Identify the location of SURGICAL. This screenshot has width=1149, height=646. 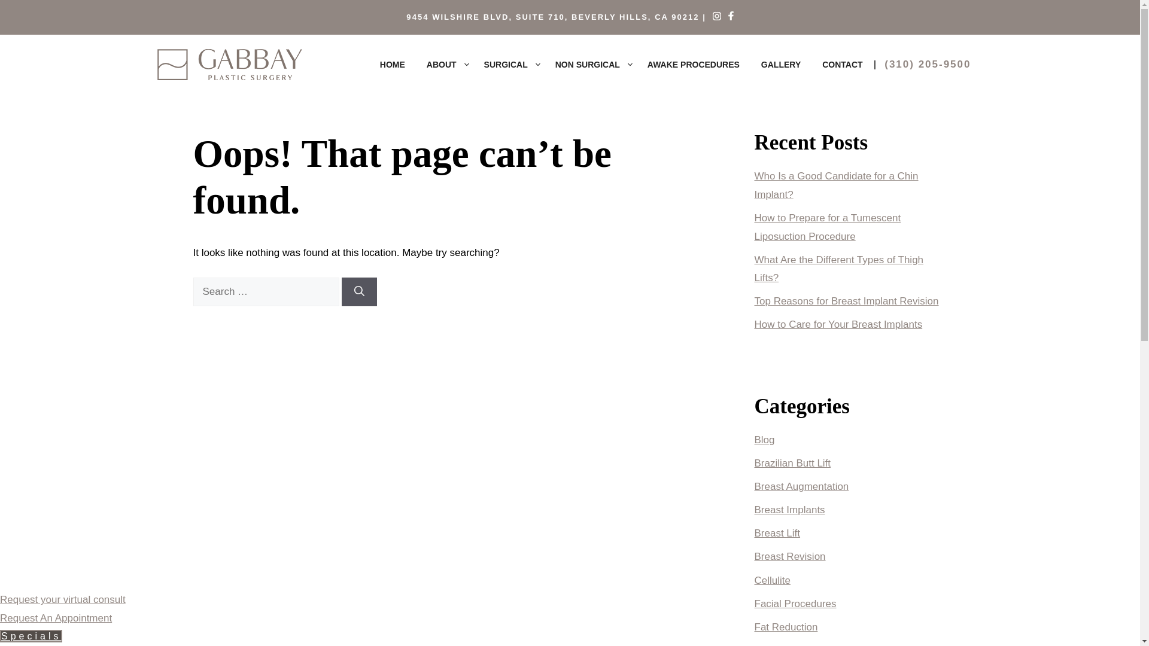
(509, 65).